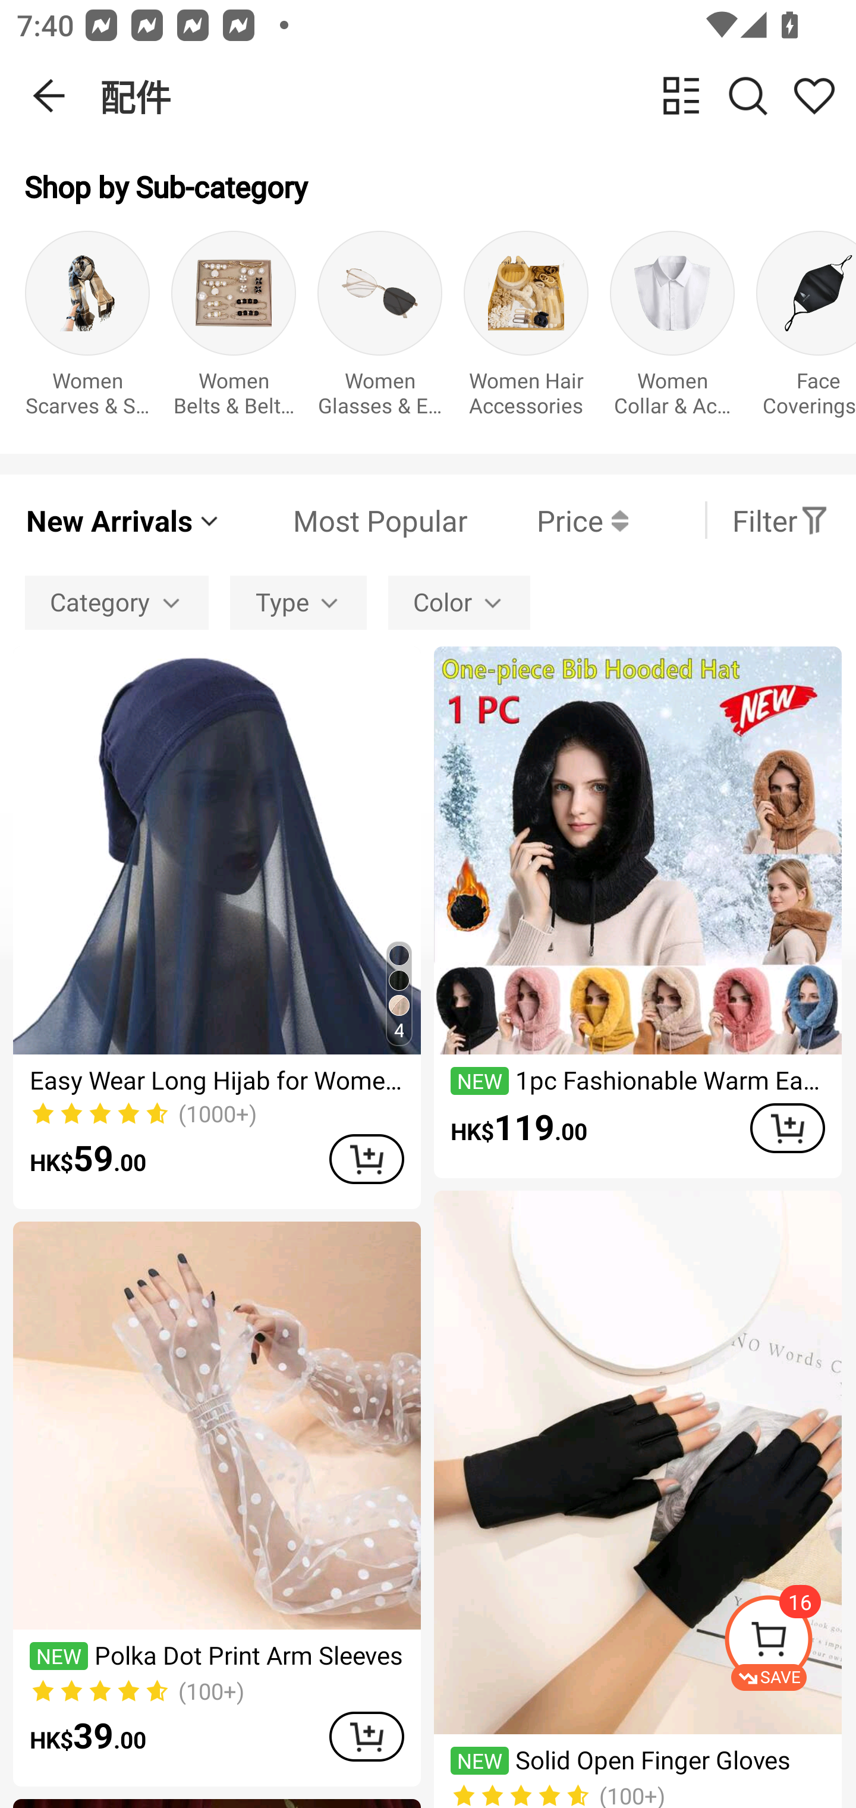  Describe the element at coordinates (298, 602) in the screenshot. I see `Type` at that location.